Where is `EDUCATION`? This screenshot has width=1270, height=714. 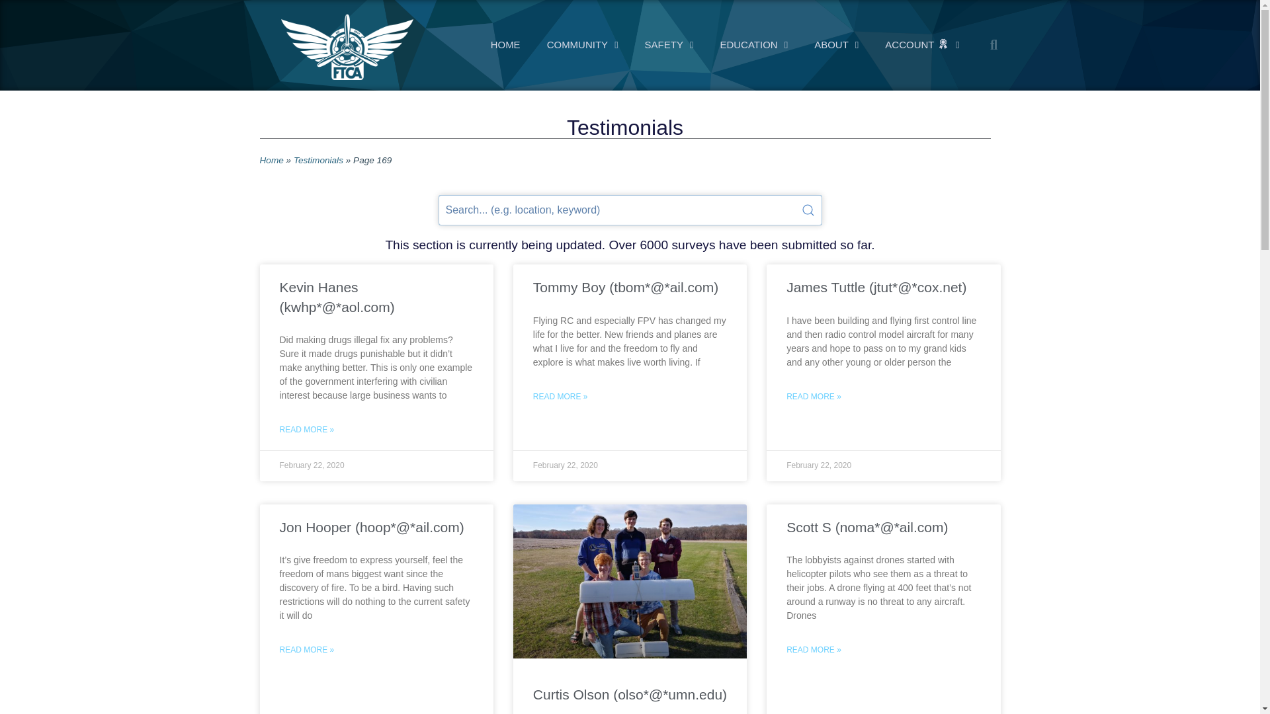 EDUCATION is located at coordinates (753, 45).